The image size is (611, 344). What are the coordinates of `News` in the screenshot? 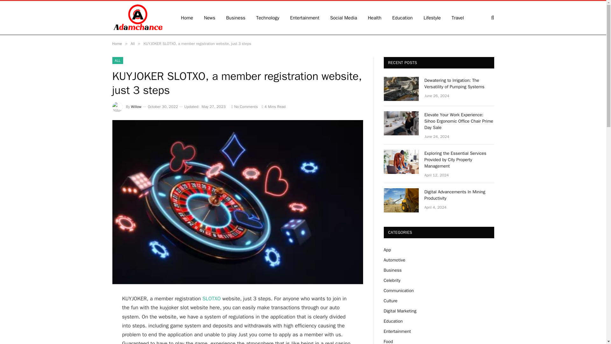 It's located at (209, 18).